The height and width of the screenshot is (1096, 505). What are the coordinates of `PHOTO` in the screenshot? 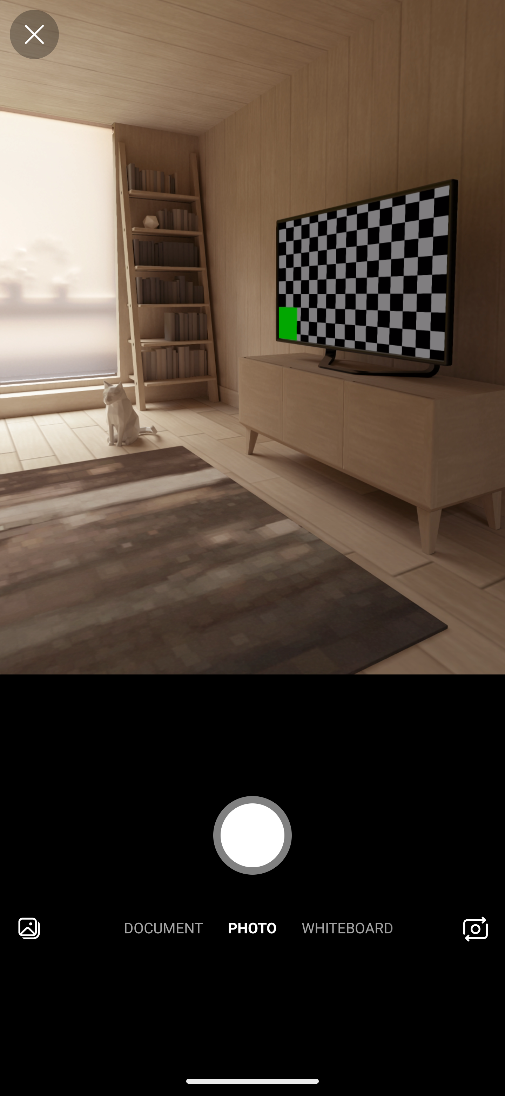 It's located at (252, 929).